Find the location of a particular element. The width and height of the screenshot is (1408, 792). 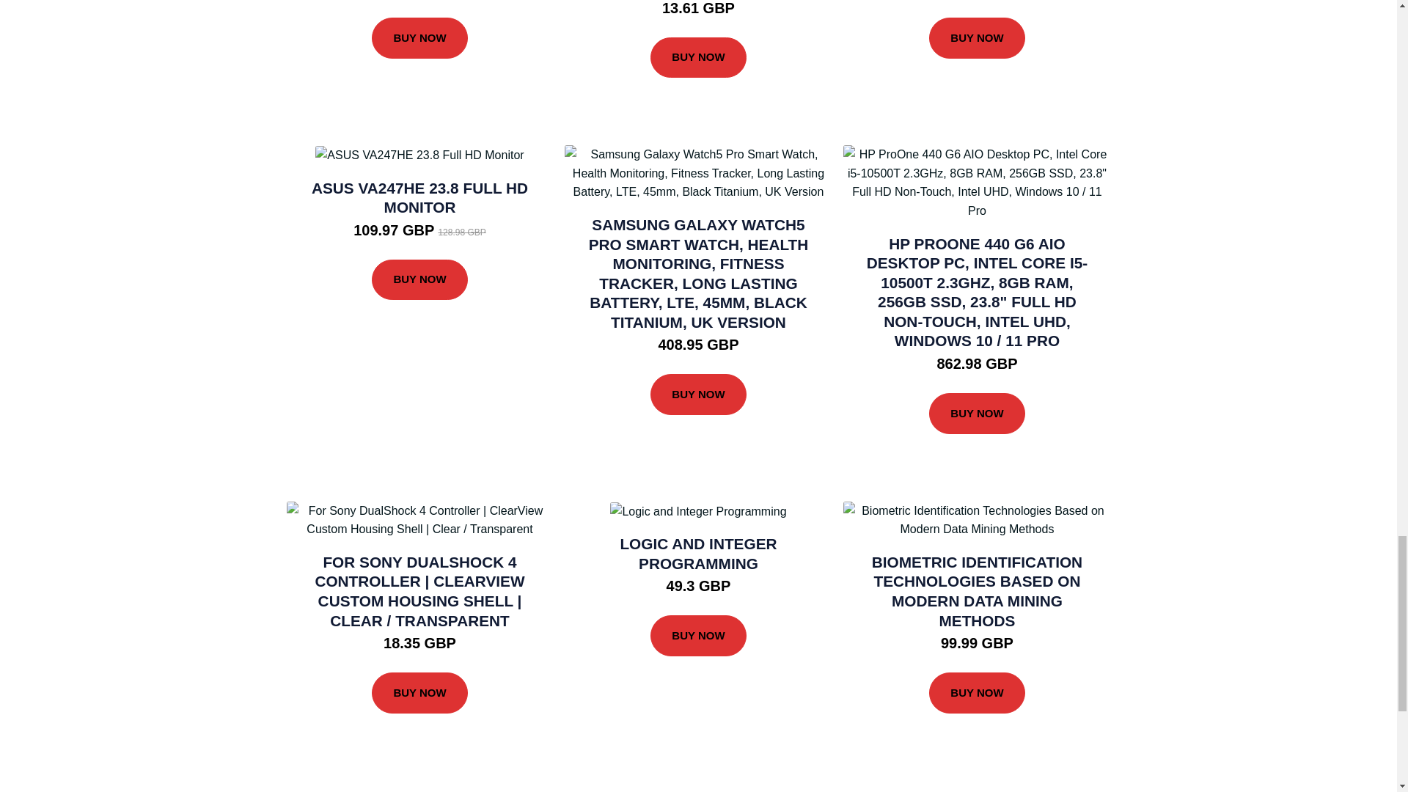

BUY NOW is located at coordinates (977, 37).